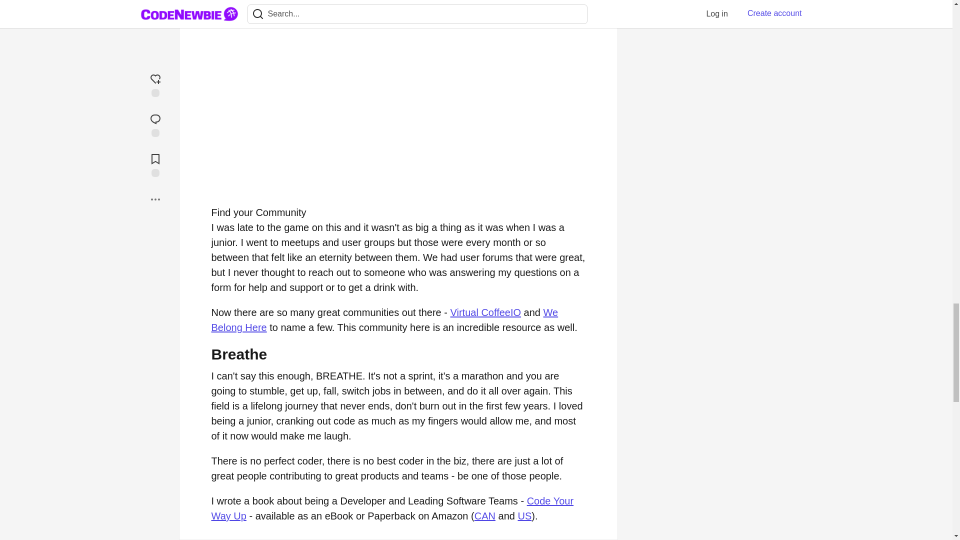 This screenshot has width=960, height=540. Describe the element at coordinates (384, 320) in the screenshot. I see `We Belong Here` at that location.